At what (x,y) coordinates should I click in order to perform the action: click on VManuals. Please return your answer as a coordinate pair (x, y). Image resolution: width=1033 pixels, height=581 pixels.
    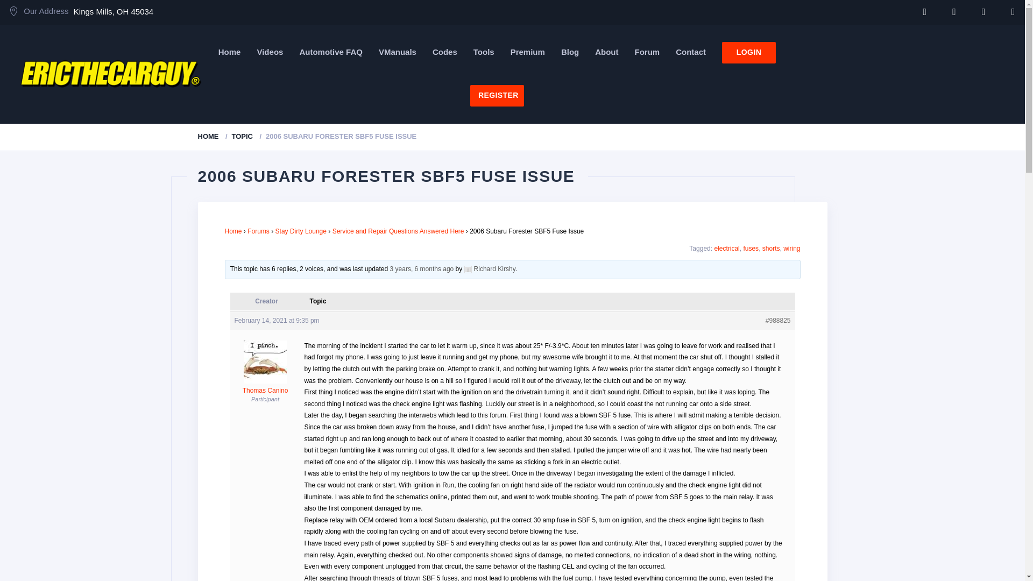
    Looking at the image, I should click on (397, 52).